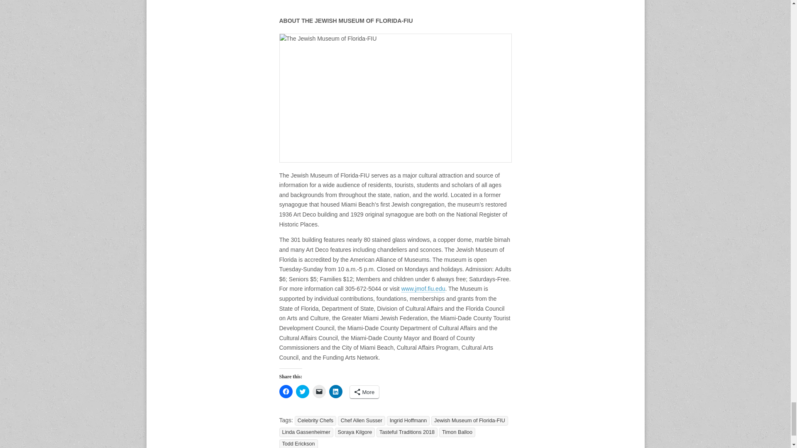 The height and width of the screenshot is (448, 797). Describe the element at coordinates (306, 432) in the screenshot. I see `Linda Gassenheimer` at that location.